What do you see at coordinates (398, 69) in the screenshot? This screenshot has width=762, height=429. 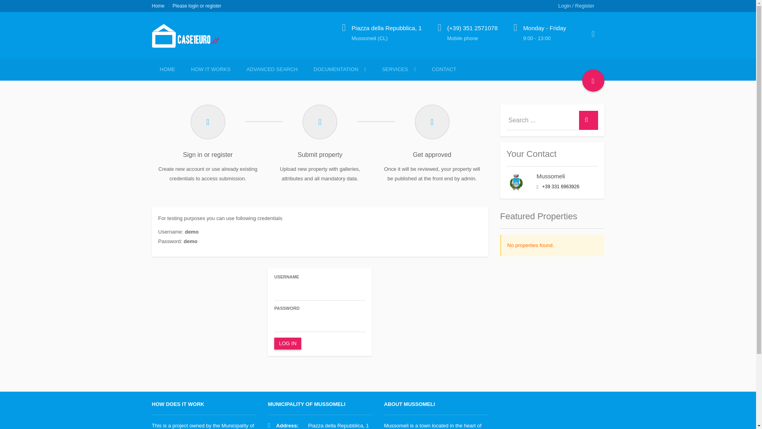 I see `SERVICES` at bounding box center [398, 69].